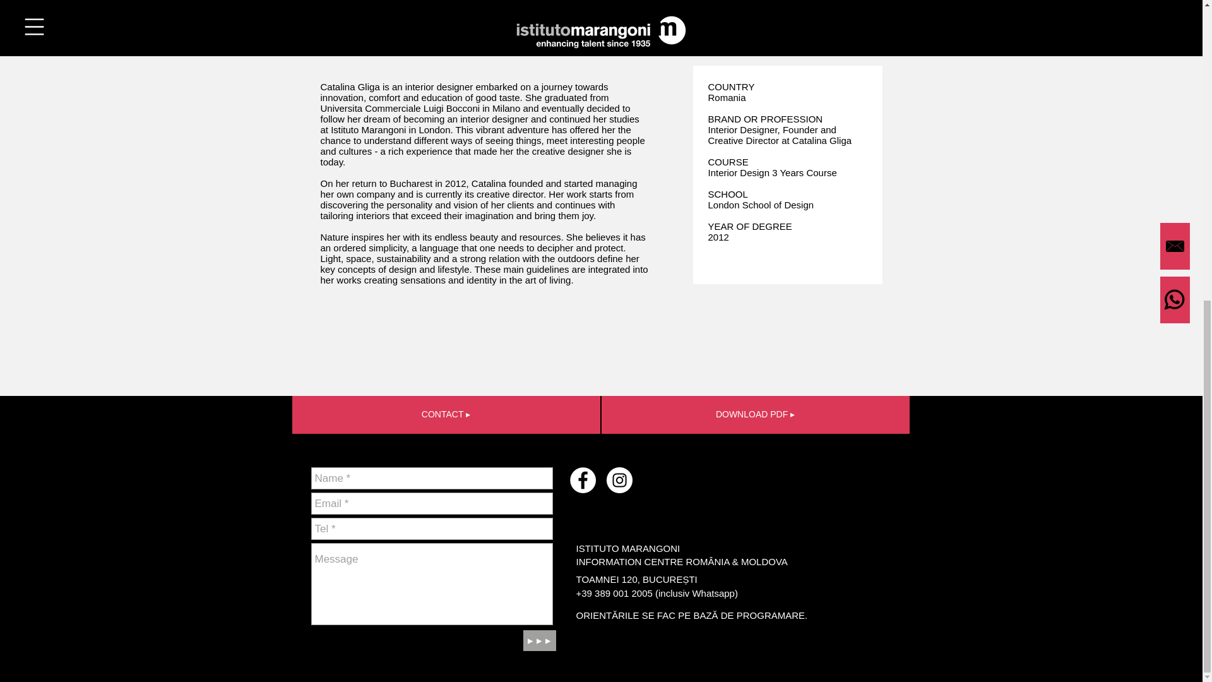 The width and height of the screenshot is (1212, 682). Describe the element at coordinates (632, 548) in the screenshot. I see `ISTITUTO MARANGONI` at that location.